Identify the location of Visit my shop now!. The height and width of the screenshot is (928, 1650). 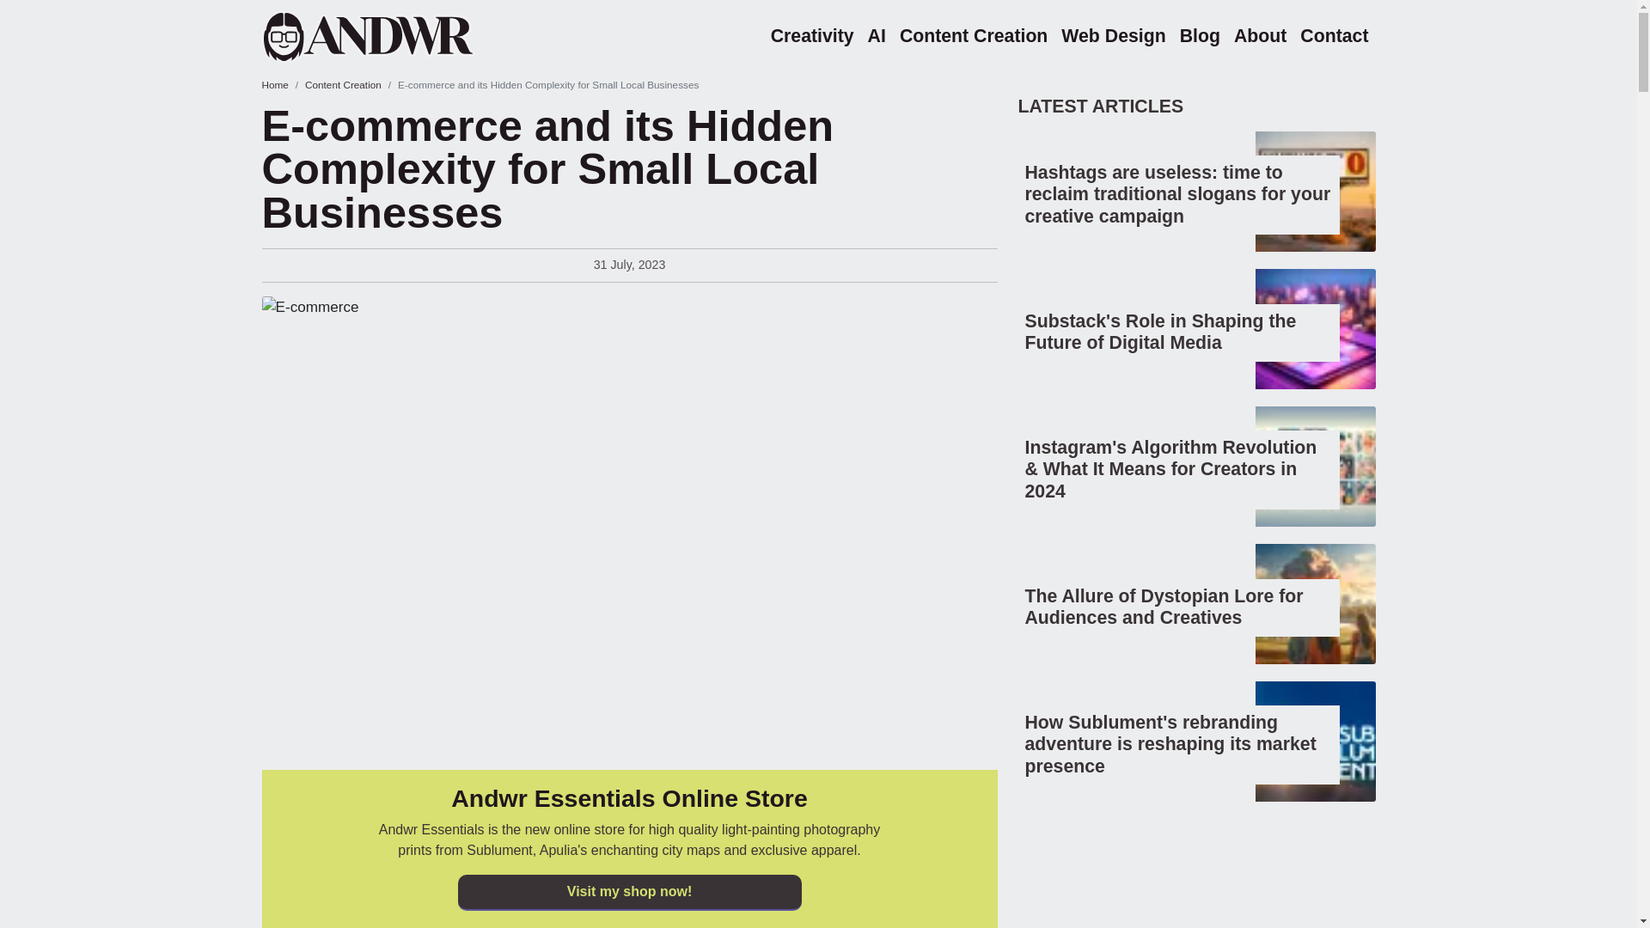
(628, 892).